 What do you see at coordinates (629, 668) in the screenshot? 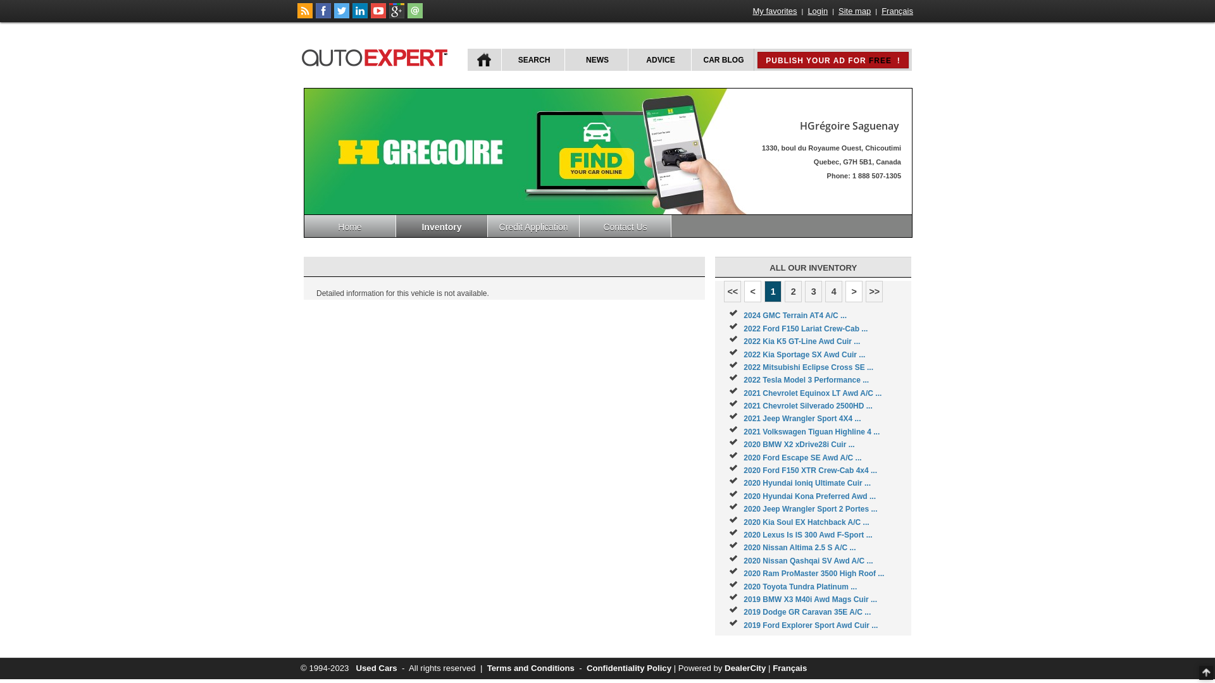
I see `Confidentiality Policy` at bounding box center [629, 668].